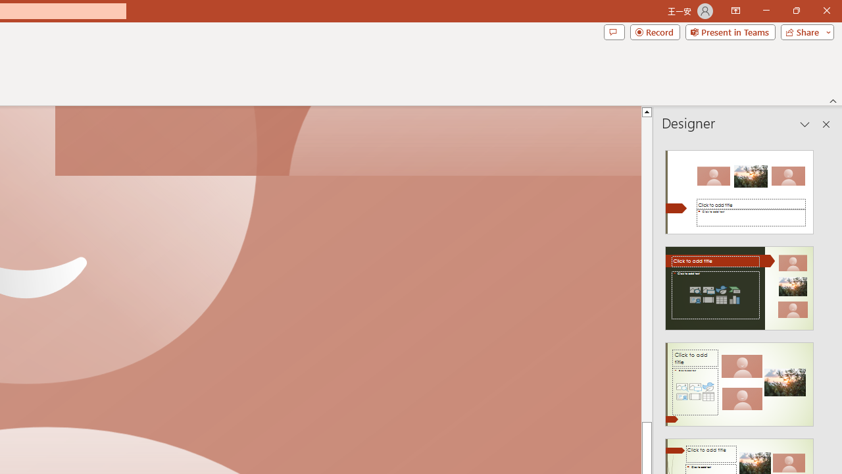 Image resolution: width=842 pixels, height=474 pixels. I want to click on Camera 7, No camera detected., so click(348, 142).